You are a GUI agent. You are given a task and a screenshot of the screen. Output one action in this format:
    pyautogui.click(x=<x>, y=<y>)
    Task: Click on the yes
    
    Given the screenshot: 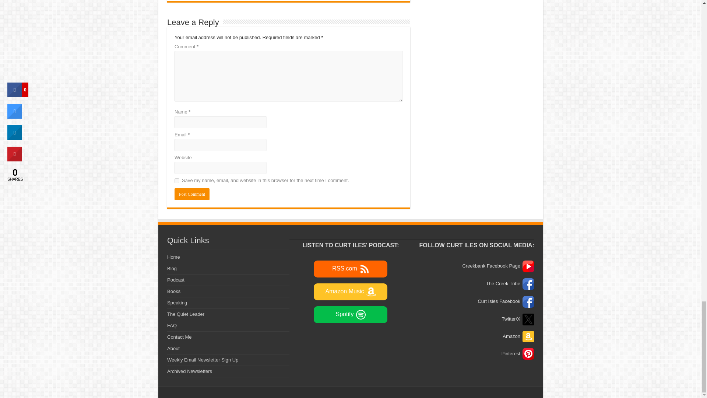 What is the action you would take?
    pyautogui.click(x=177, y=181)
    